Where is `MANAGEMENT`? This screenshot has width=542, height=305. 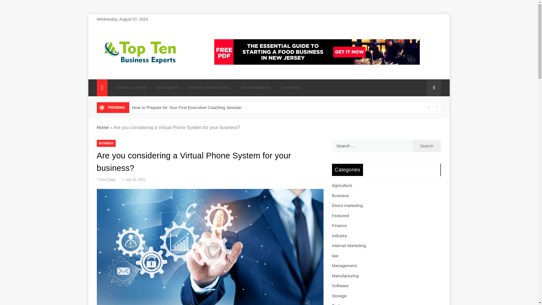
MANAGEMENT is located at coordinates (256, 88).